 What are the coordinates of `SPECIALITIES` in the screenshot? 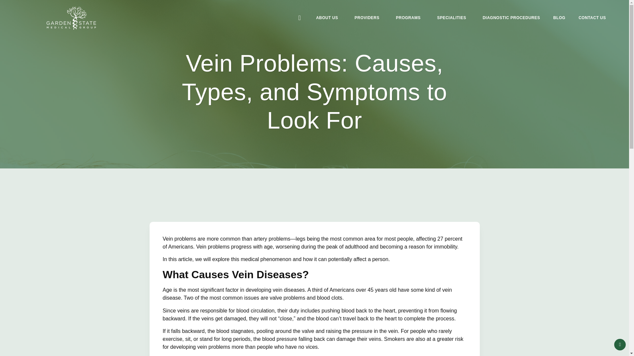 It's located at (453, 7).